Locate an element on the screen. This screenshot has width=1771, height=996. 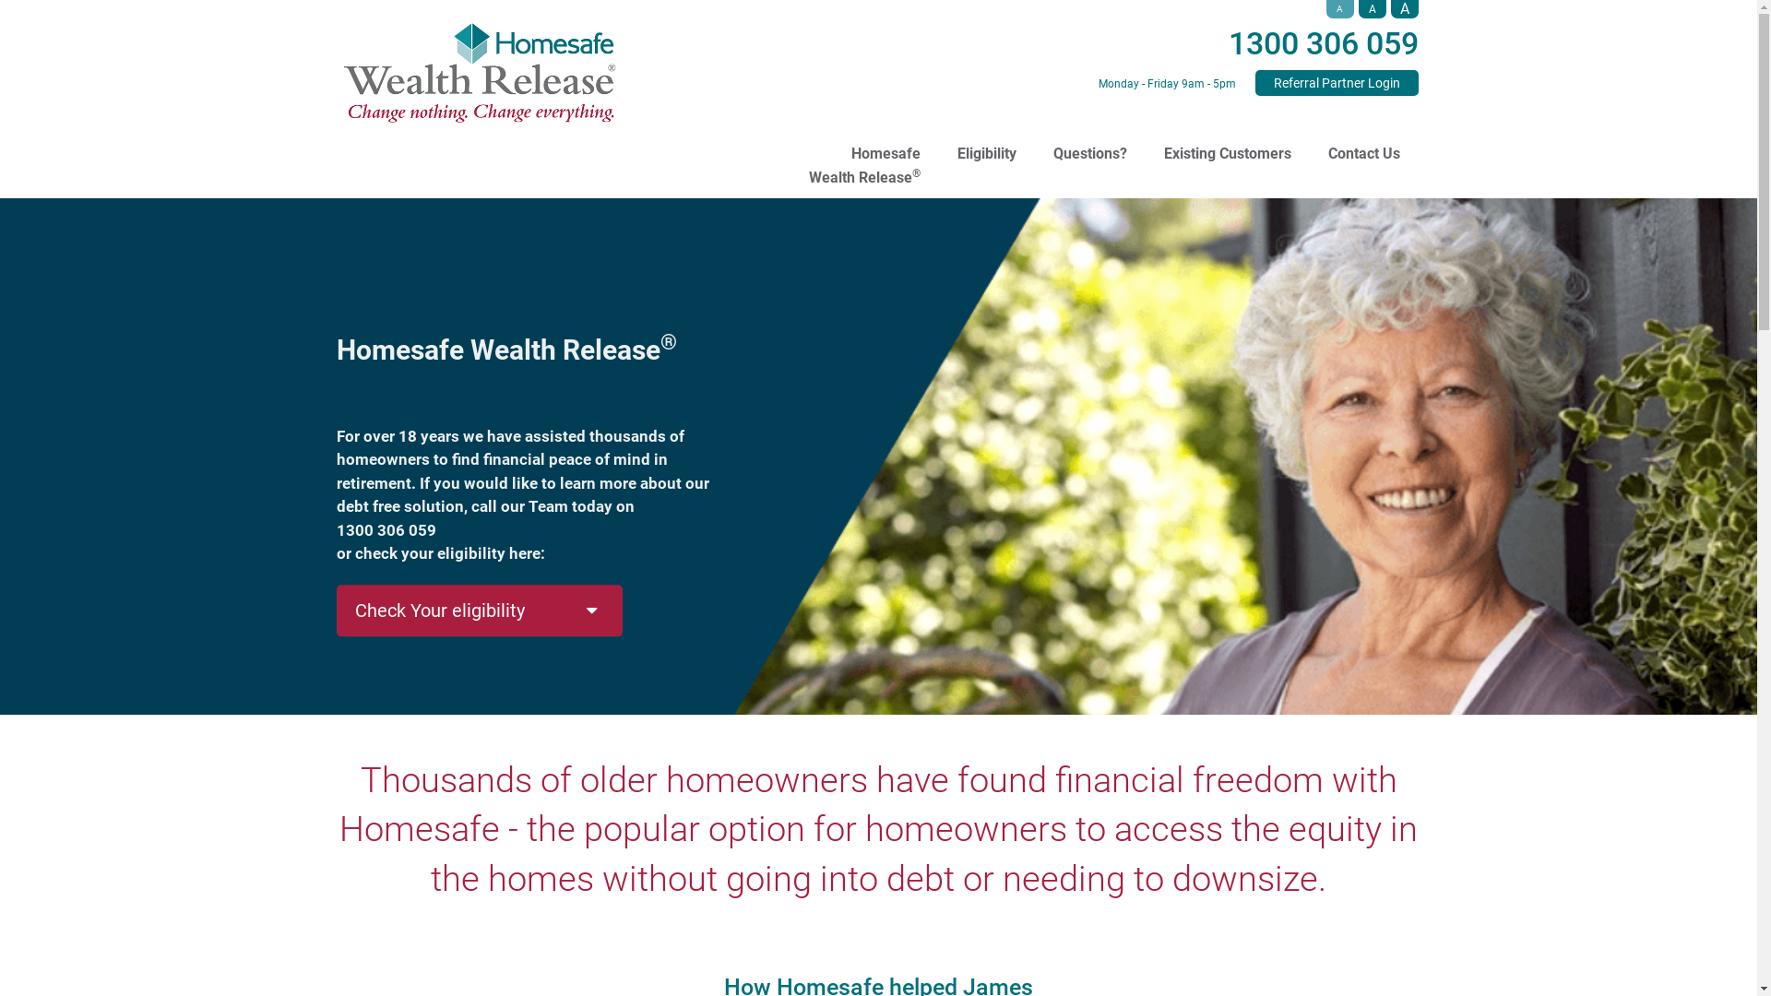
Eligibility is located at coordinates (987, 140).